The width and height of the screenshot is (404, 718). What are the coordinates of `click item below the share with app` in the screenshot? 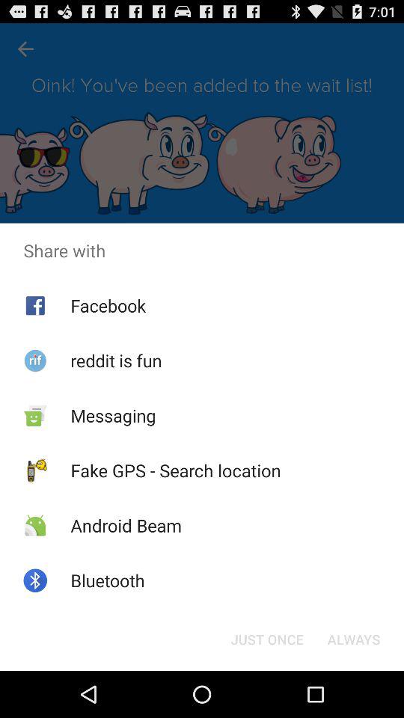 It's located at (353, 639).